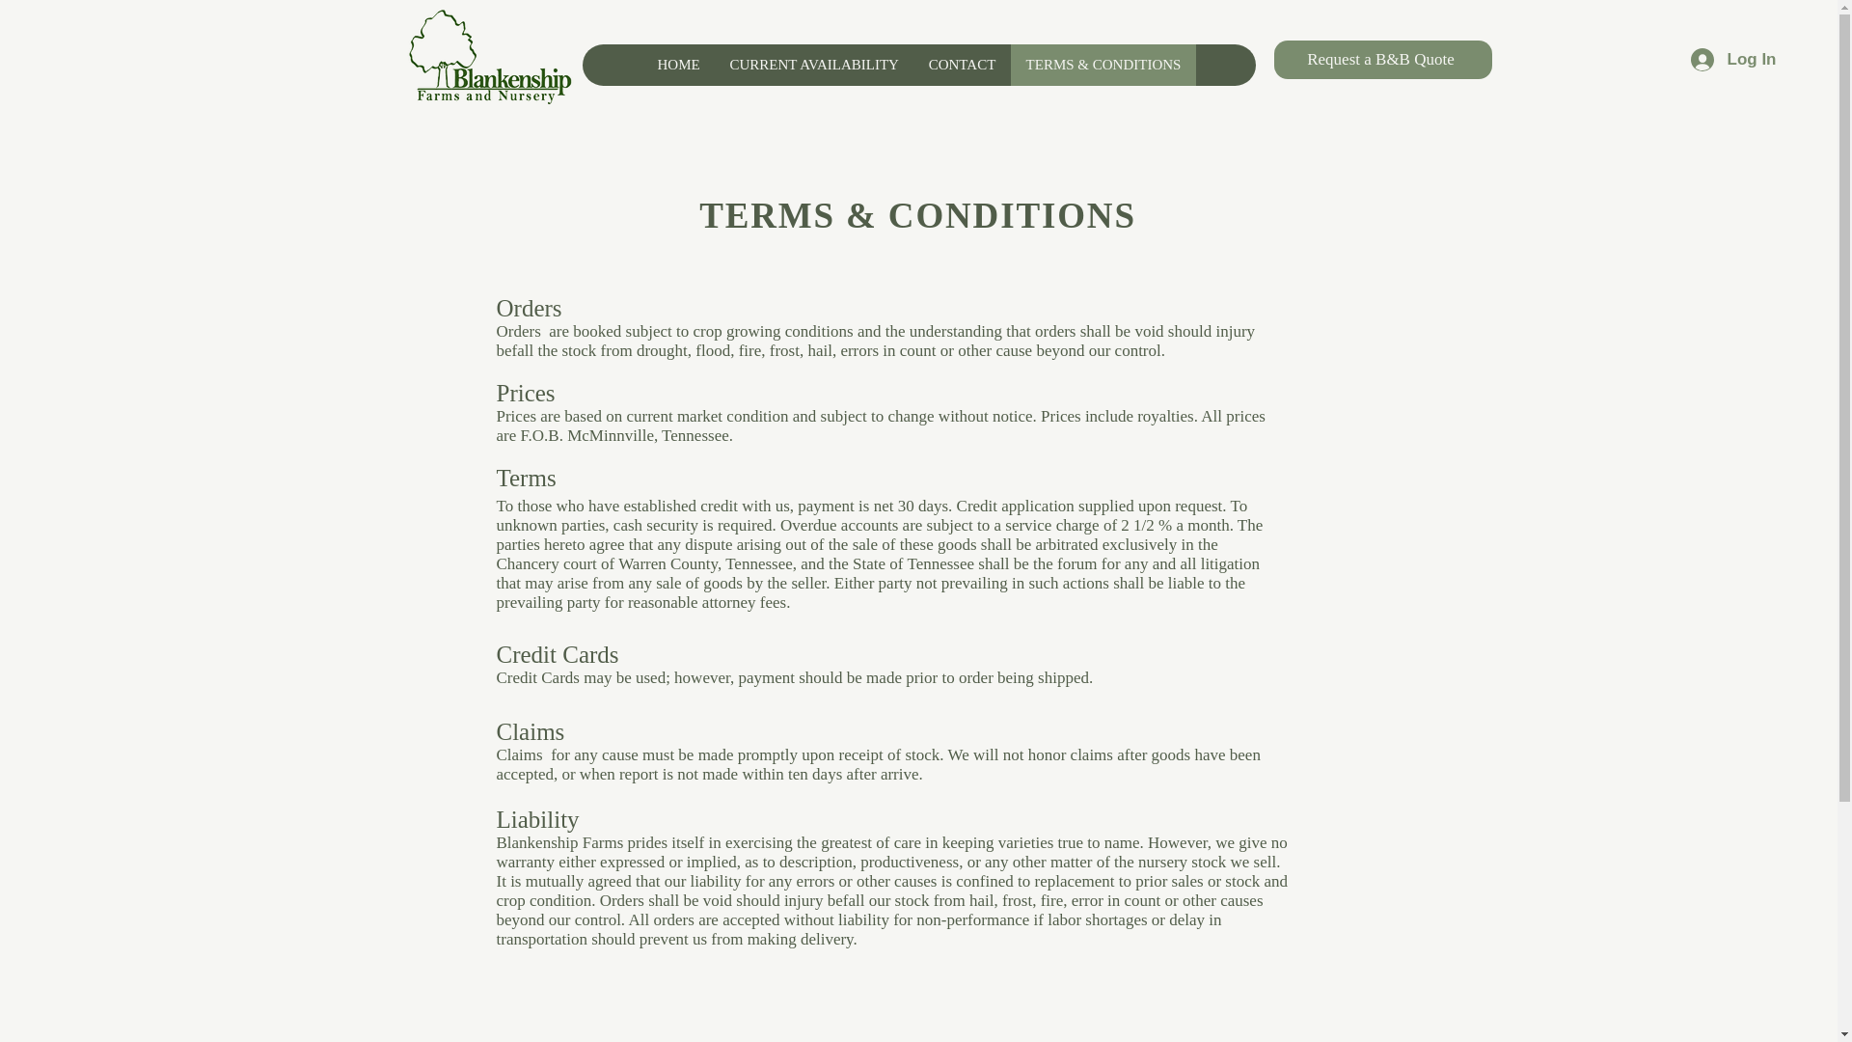 This screenshot has width=1852, height=1042. Describe the element at coordinates (1730, 60) in the screenshot. I see `Log In` at that location.